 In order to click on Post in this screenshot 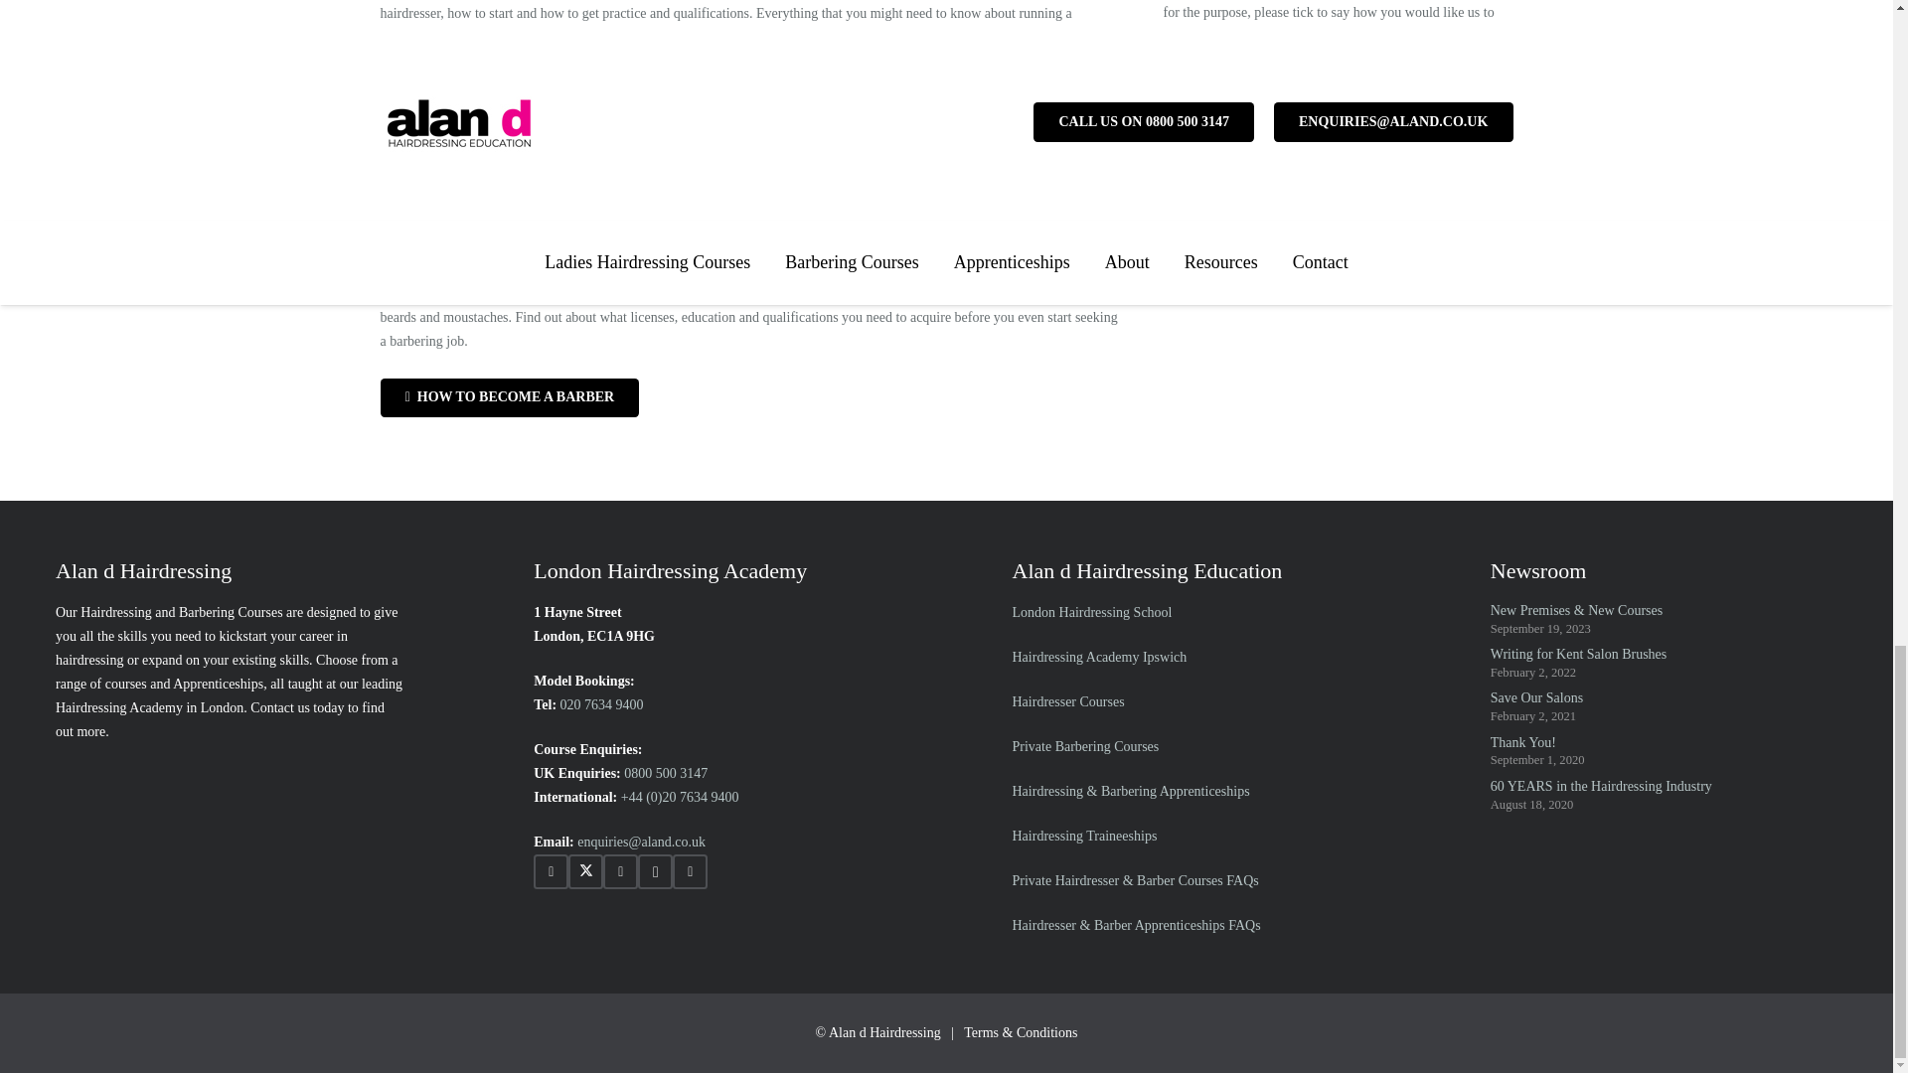, I will do `click(1171, 79)`.